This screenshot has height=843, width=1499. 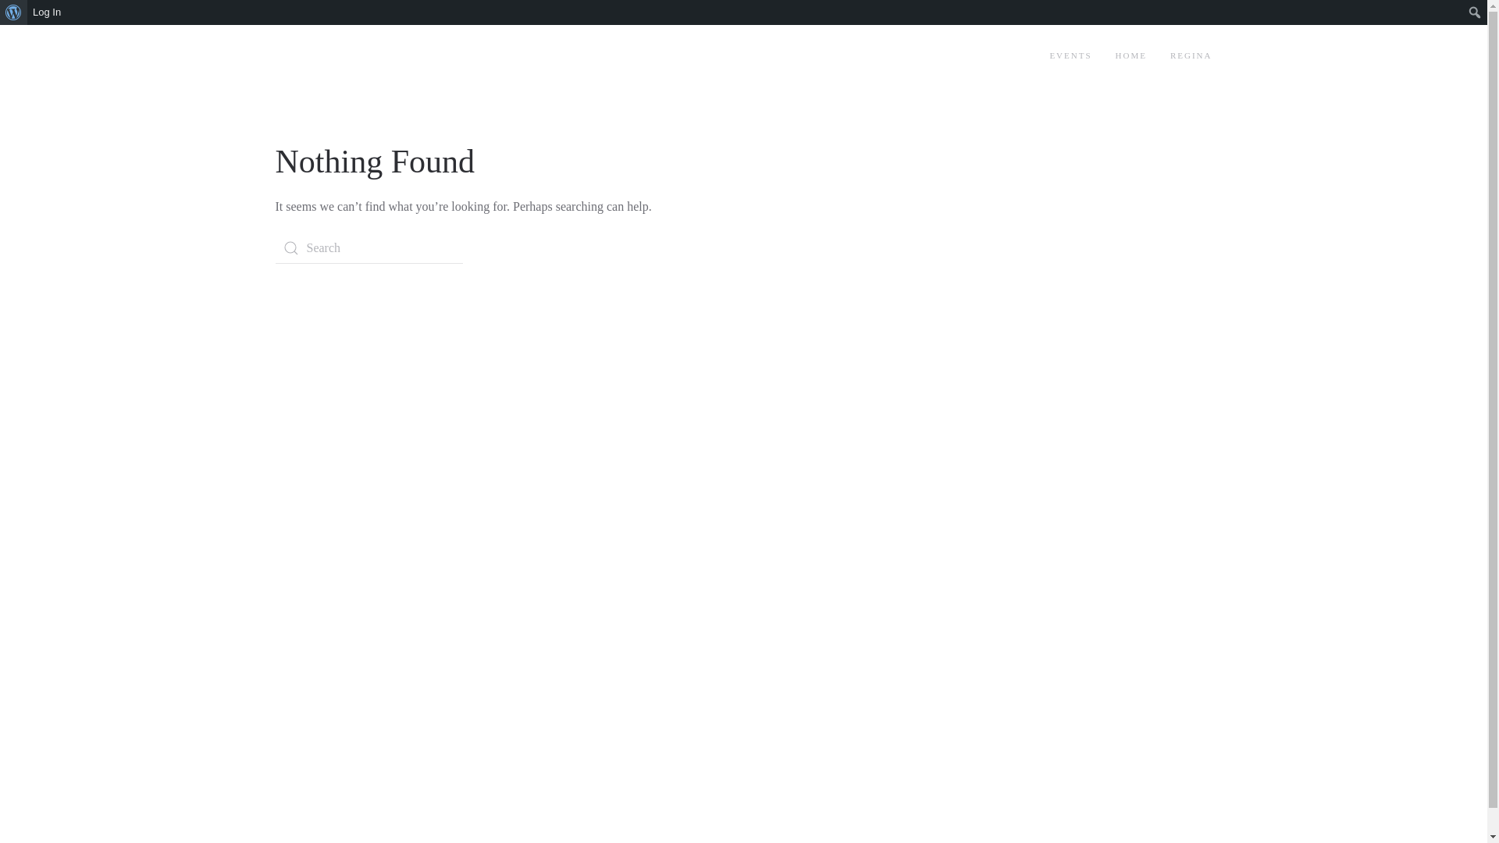 I want to click on Log In, so click(x=47, y=12).